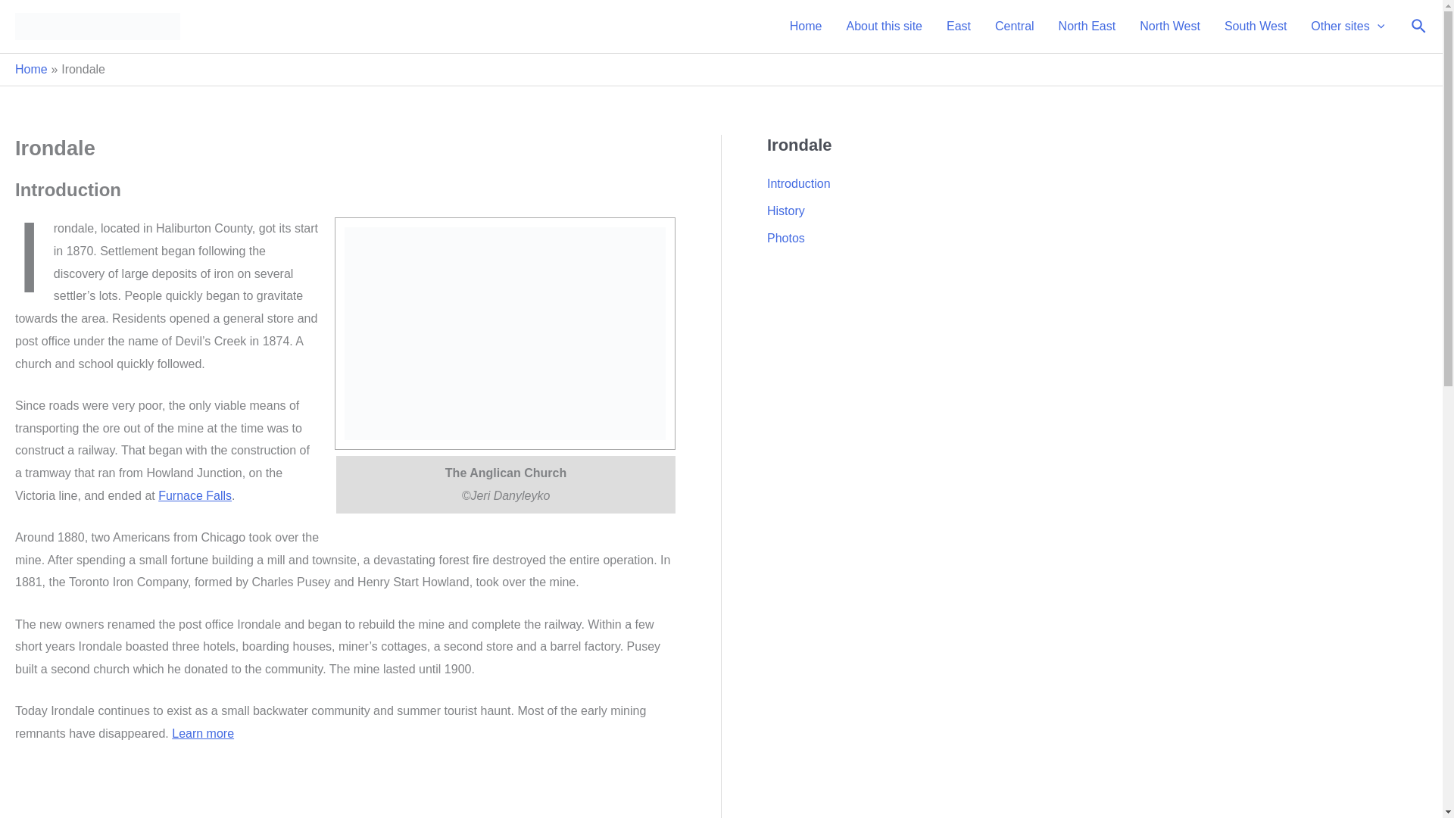  I want to click on North East, so click(1087, 27).